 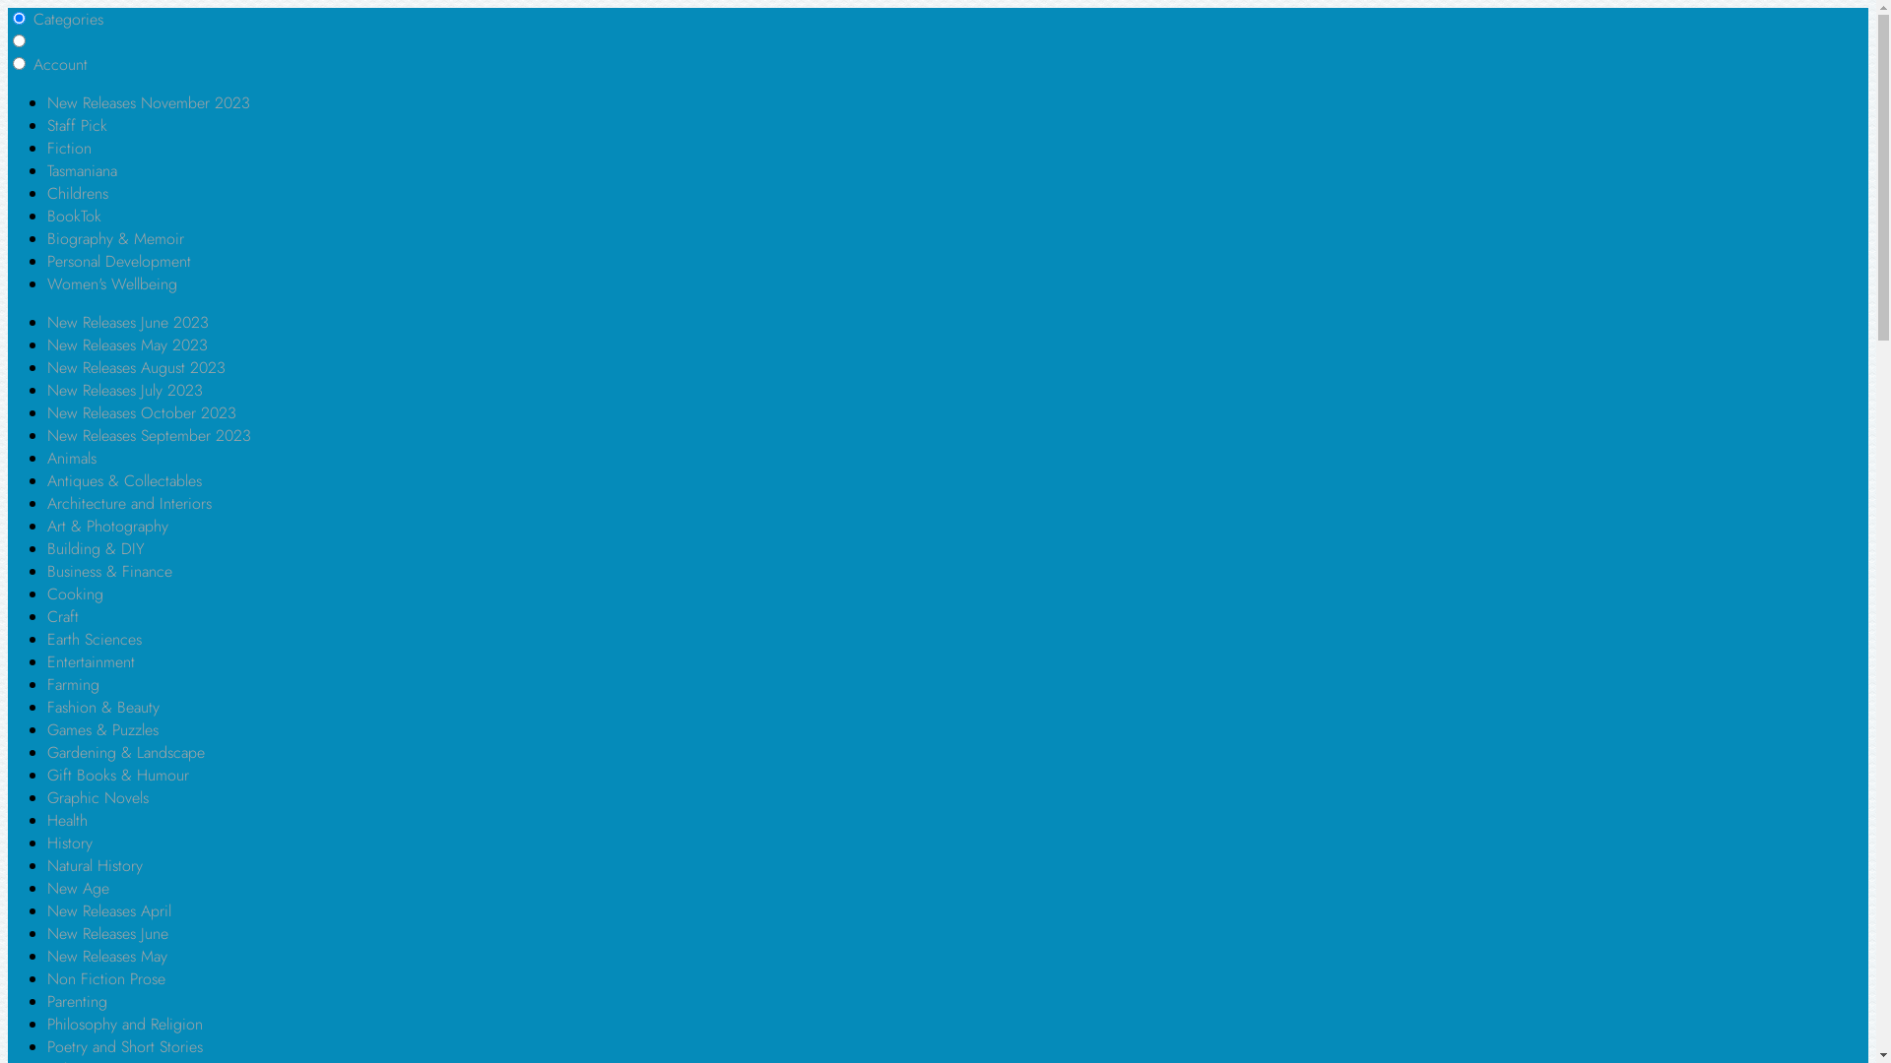 I want to click on Poetry and Short Stories, so click(x=125, y=1047).